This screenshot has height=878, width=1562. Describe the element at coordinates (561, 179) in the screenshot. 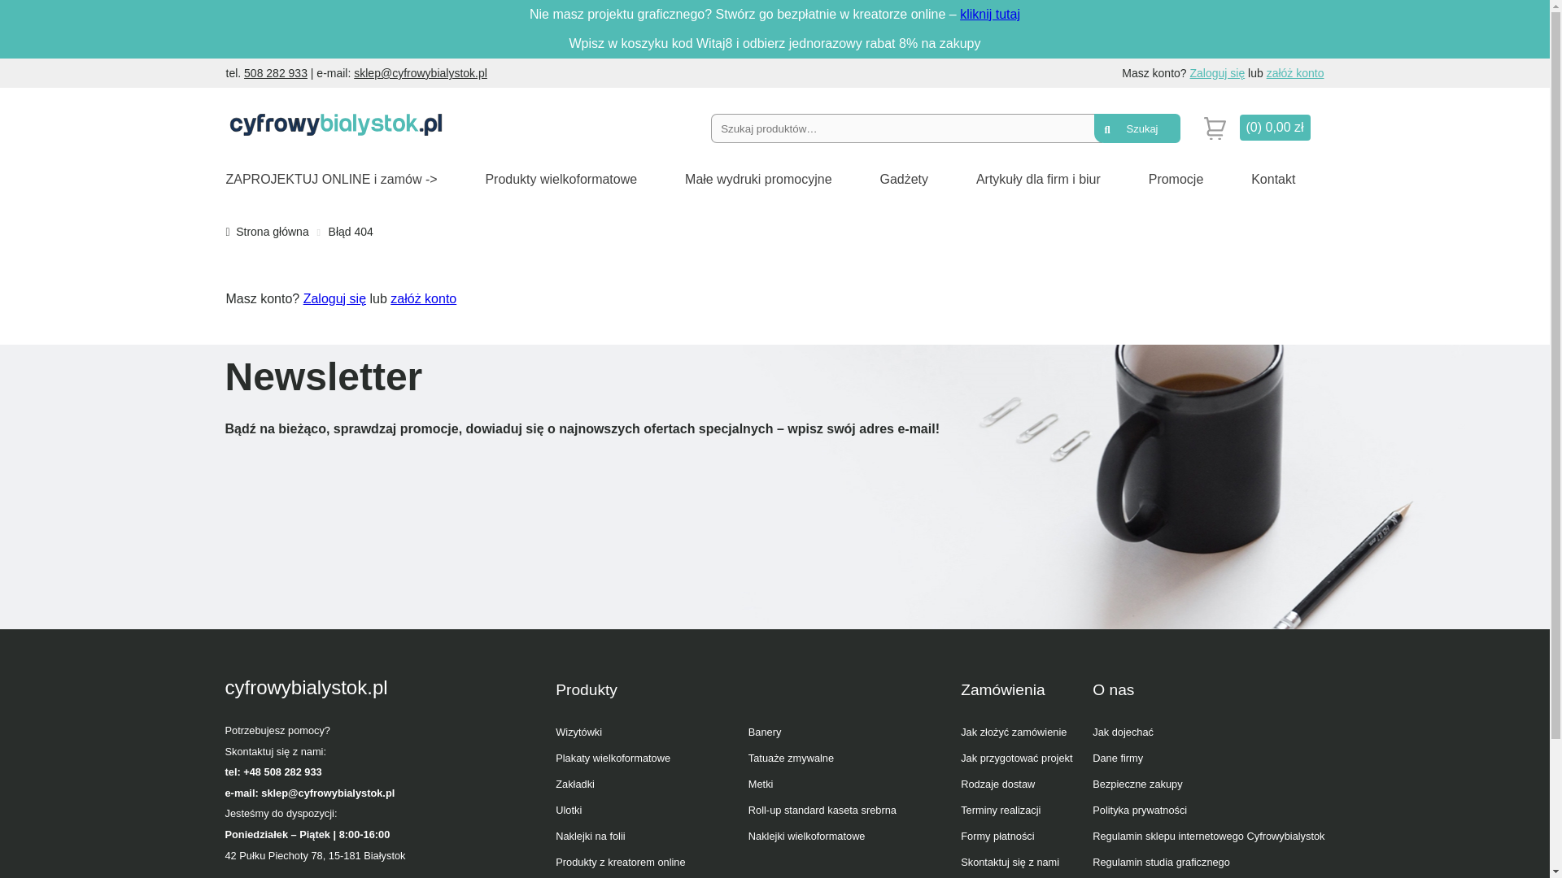

I see `Produkty wielkoformatowe` at that location.